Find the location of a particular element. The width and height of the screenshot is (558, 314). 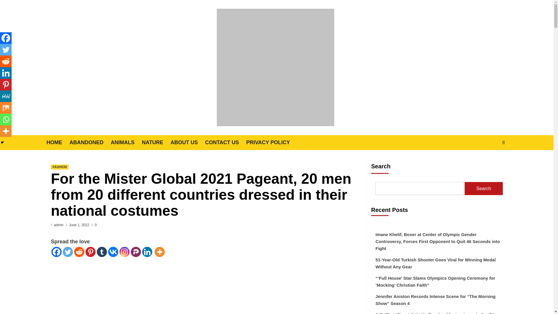

Linkedin is located at coordinates (147, 252).